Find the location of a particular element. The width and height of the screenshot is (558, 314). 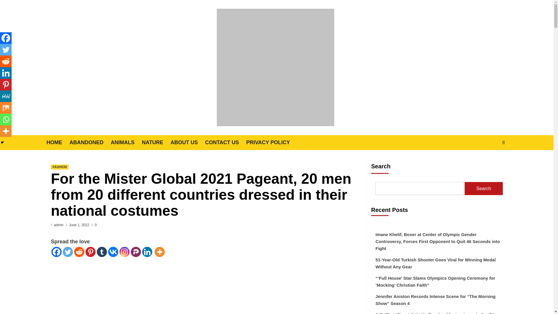

Linkedin is located at coordinates (147, 252).